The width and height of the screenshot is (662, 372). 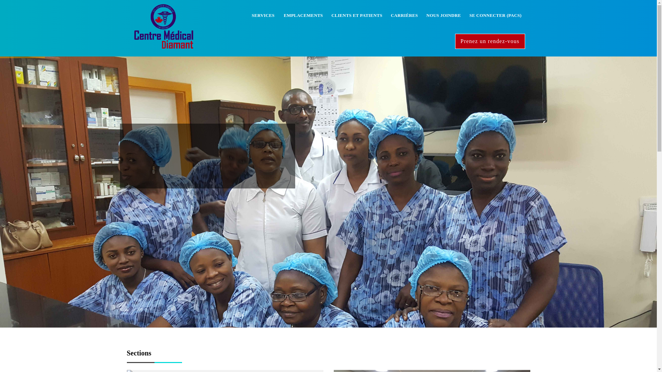 I want to click on NOUS JOINDRE, so click(x=444, y=15).